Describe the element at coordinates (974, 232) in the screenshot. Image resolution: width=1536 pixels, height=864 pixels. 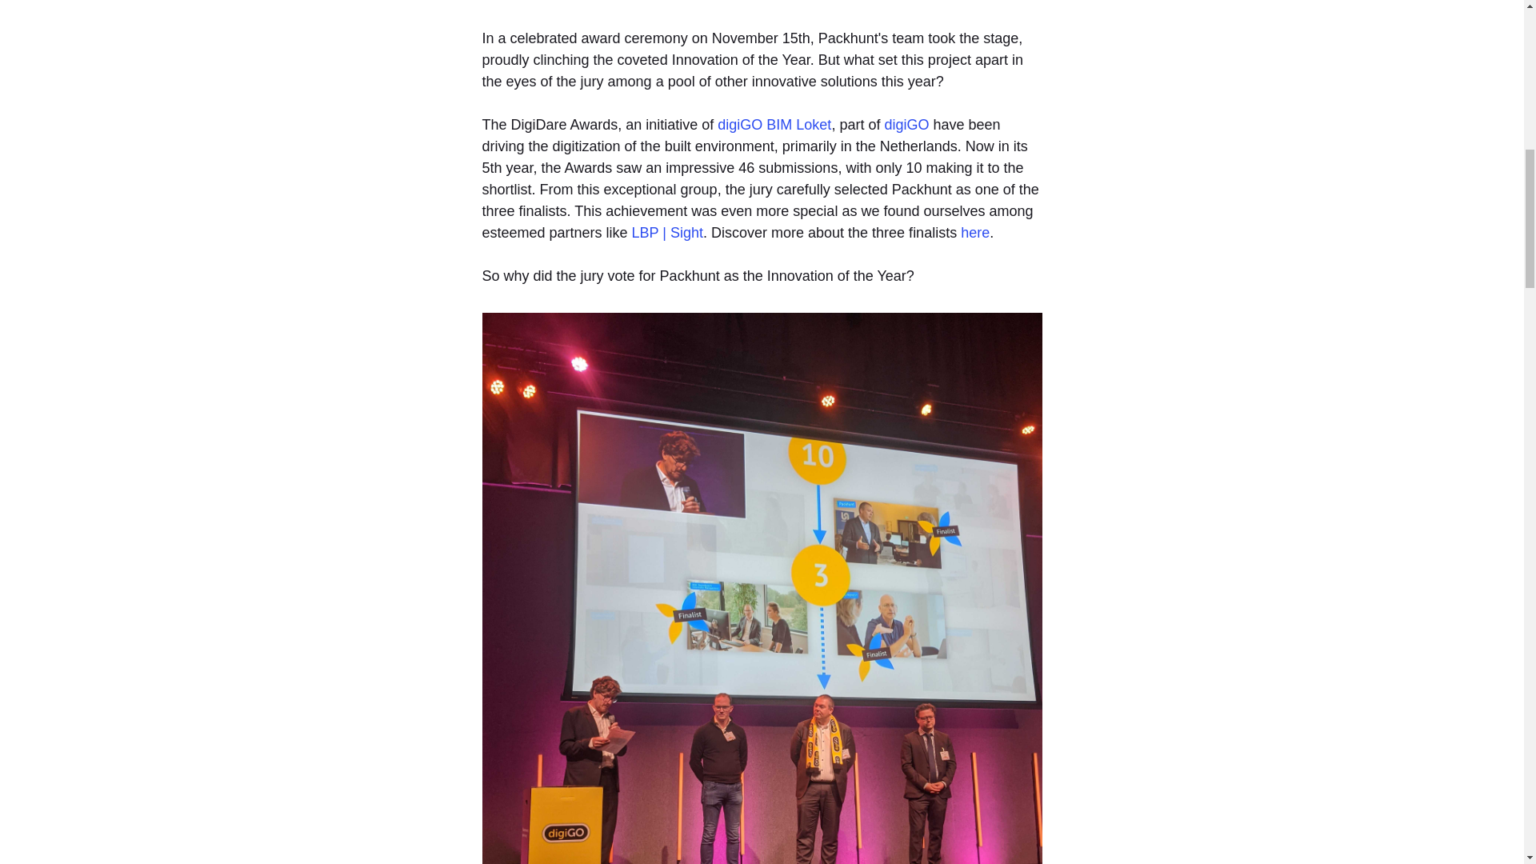
I see `here` at that location.